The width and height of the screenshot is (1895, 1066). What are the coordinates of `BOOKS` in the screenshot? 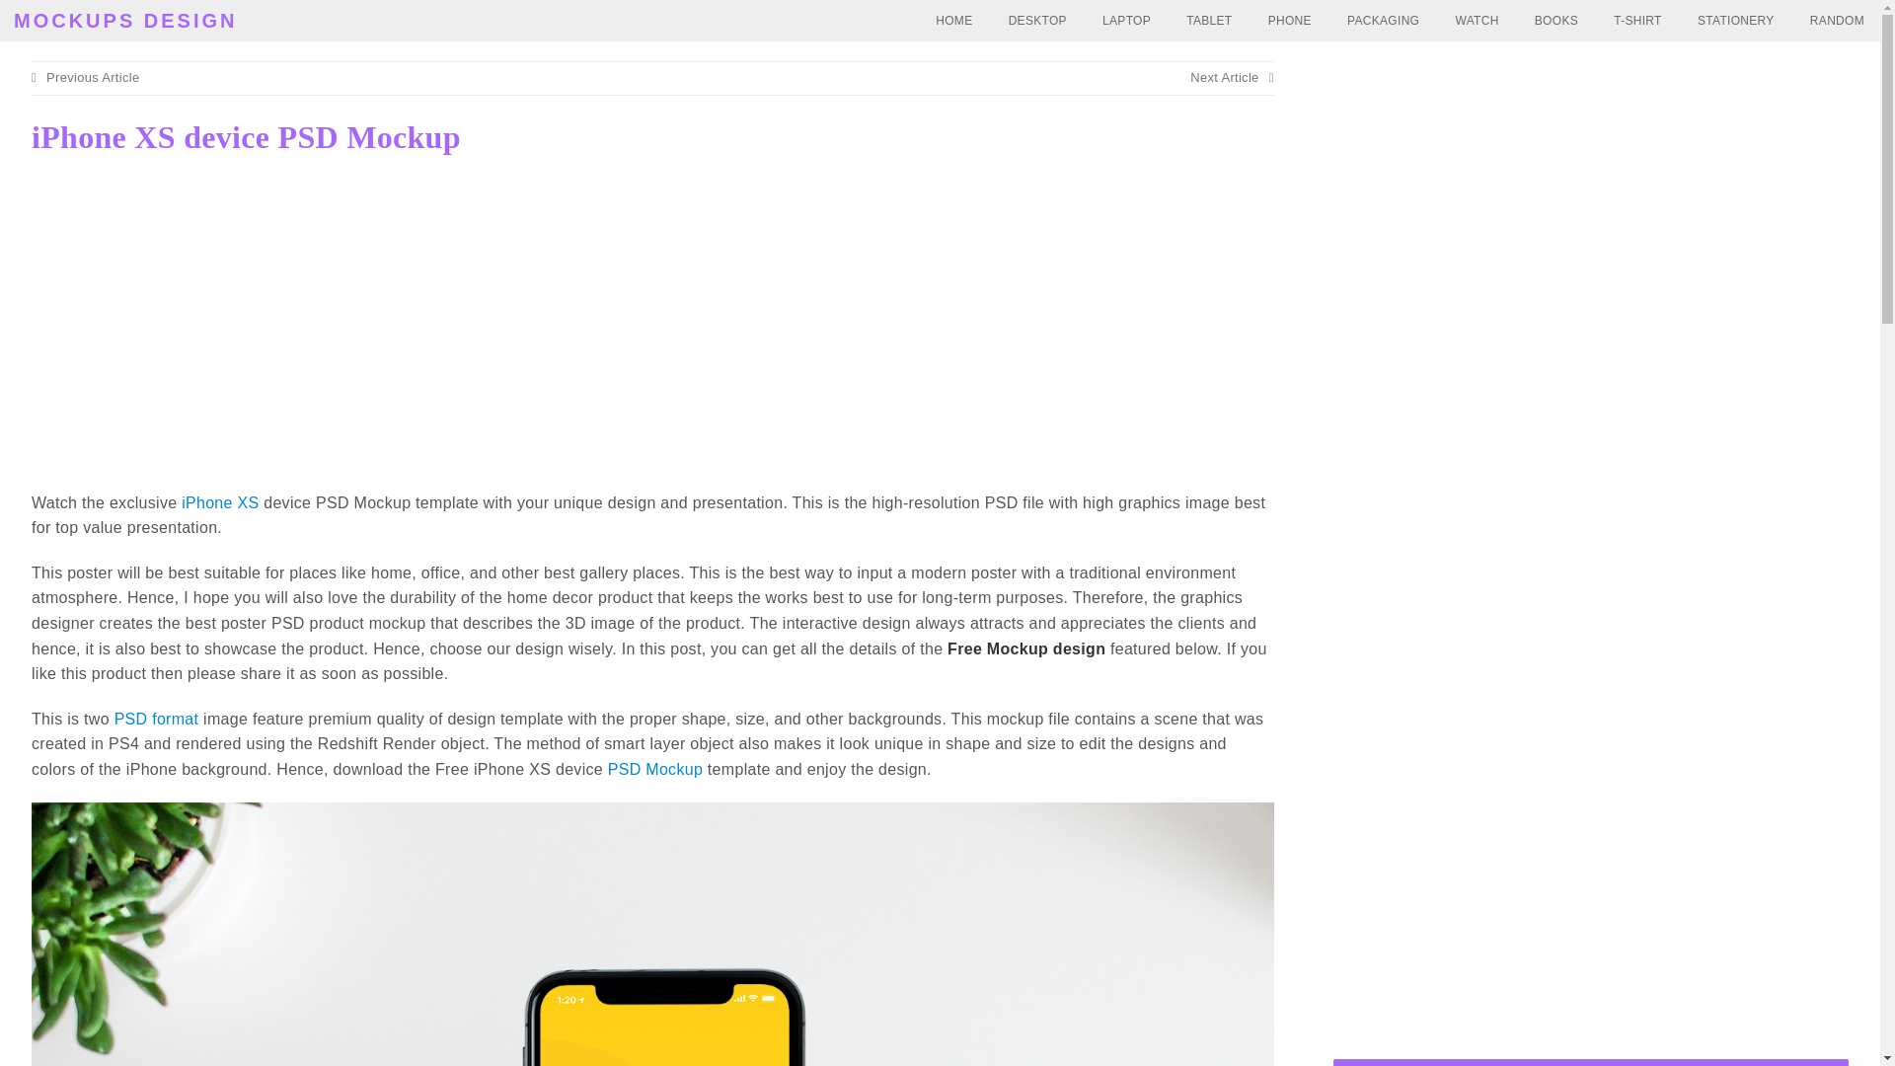 It's located at (1555, 21).